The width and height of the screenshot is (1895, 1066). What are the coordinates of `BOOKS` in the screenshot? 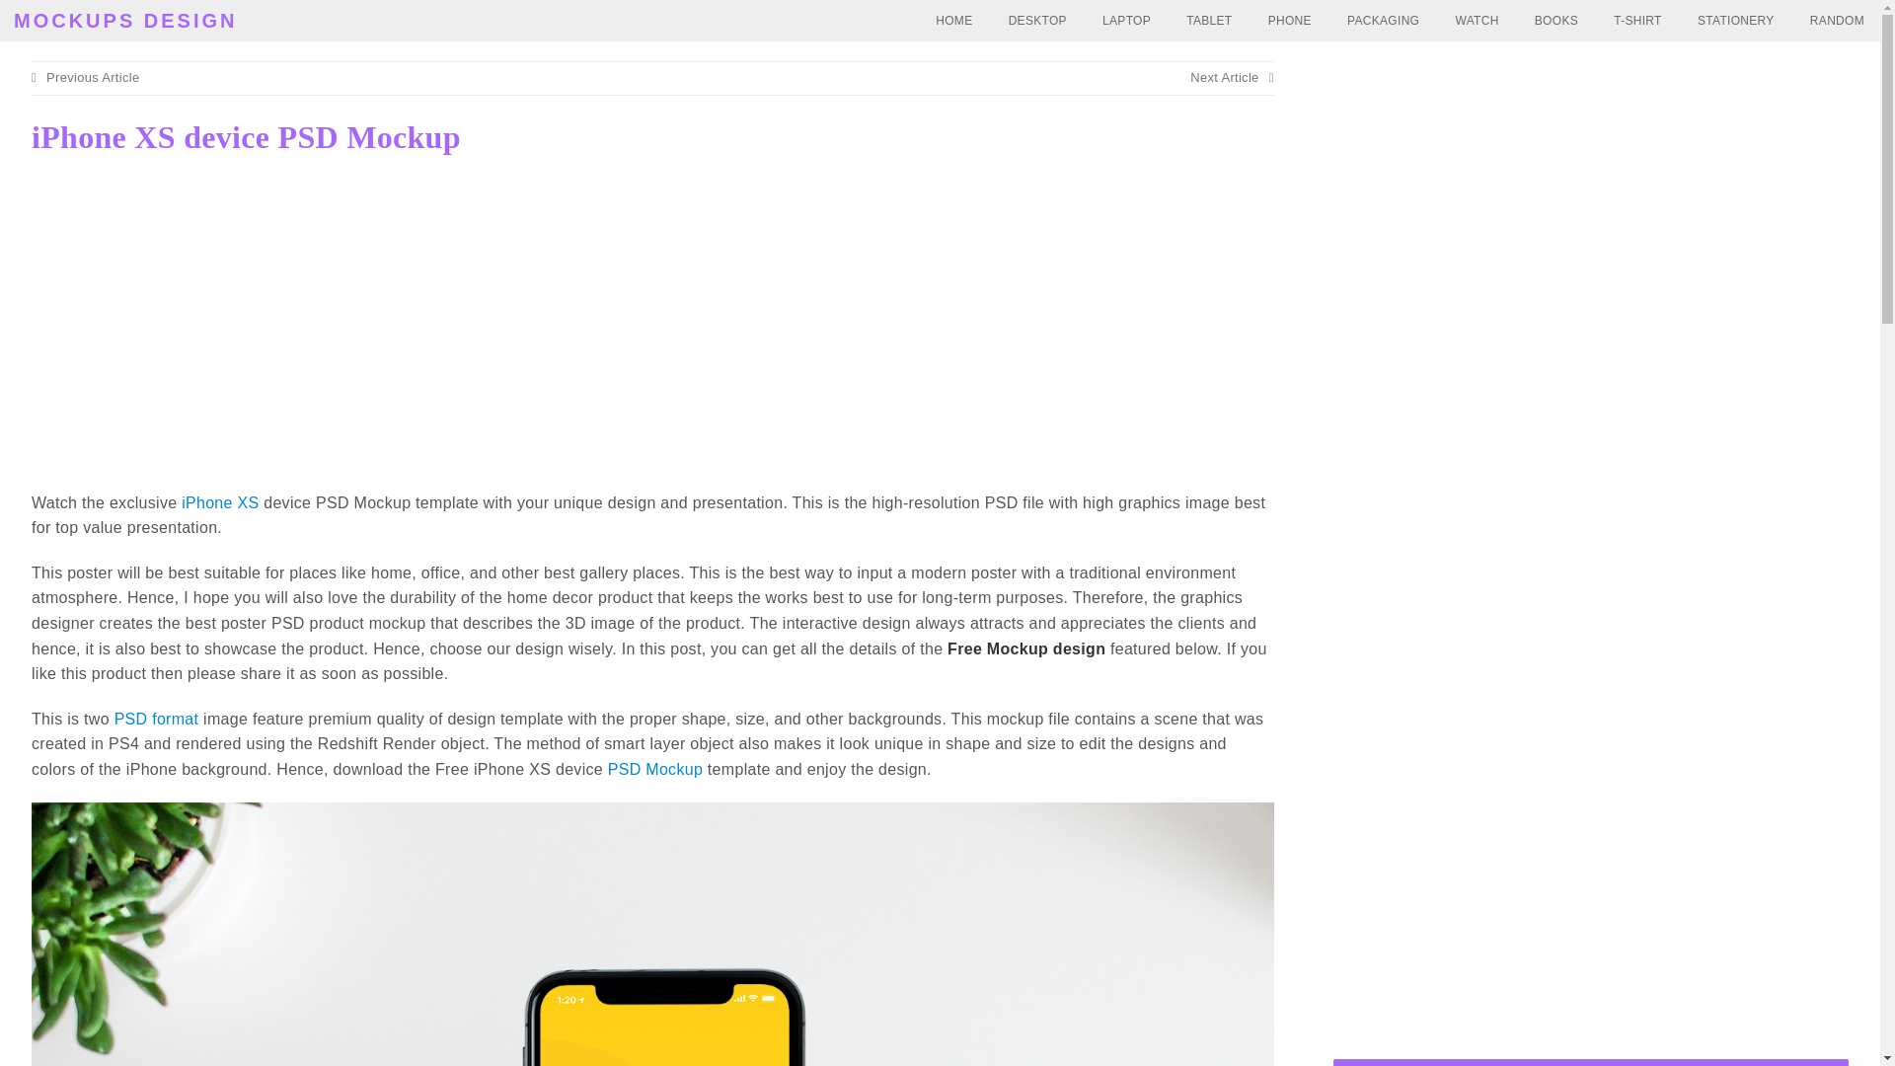 It's located at (1555, 21).